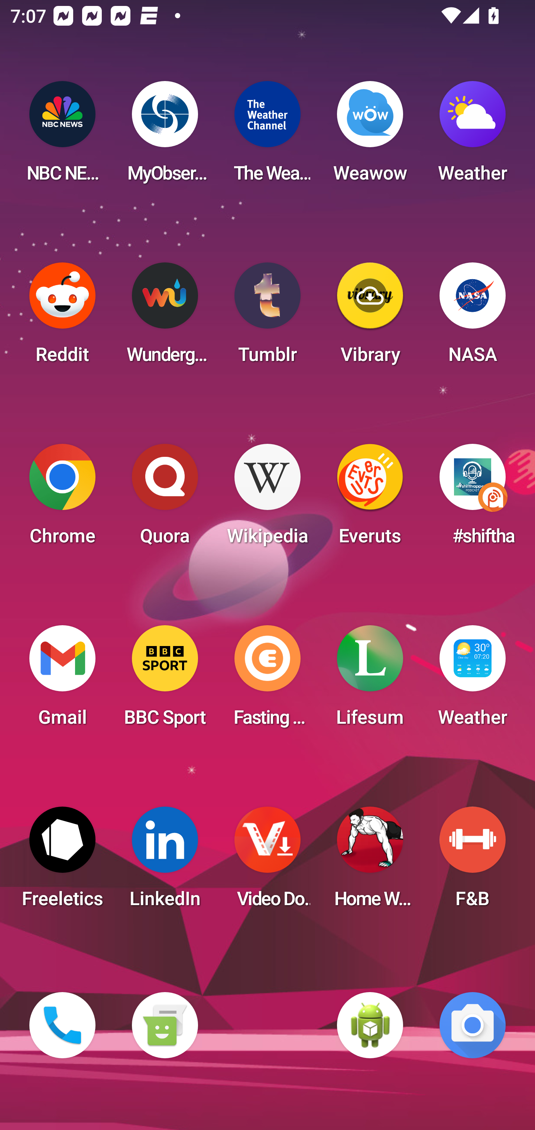 Image resolution: width=535 pixels, height=1130 pixels. What do you see at coordinates (473, 862) in the screenshot?
I see `F&B` at bounding box center [473, 862].